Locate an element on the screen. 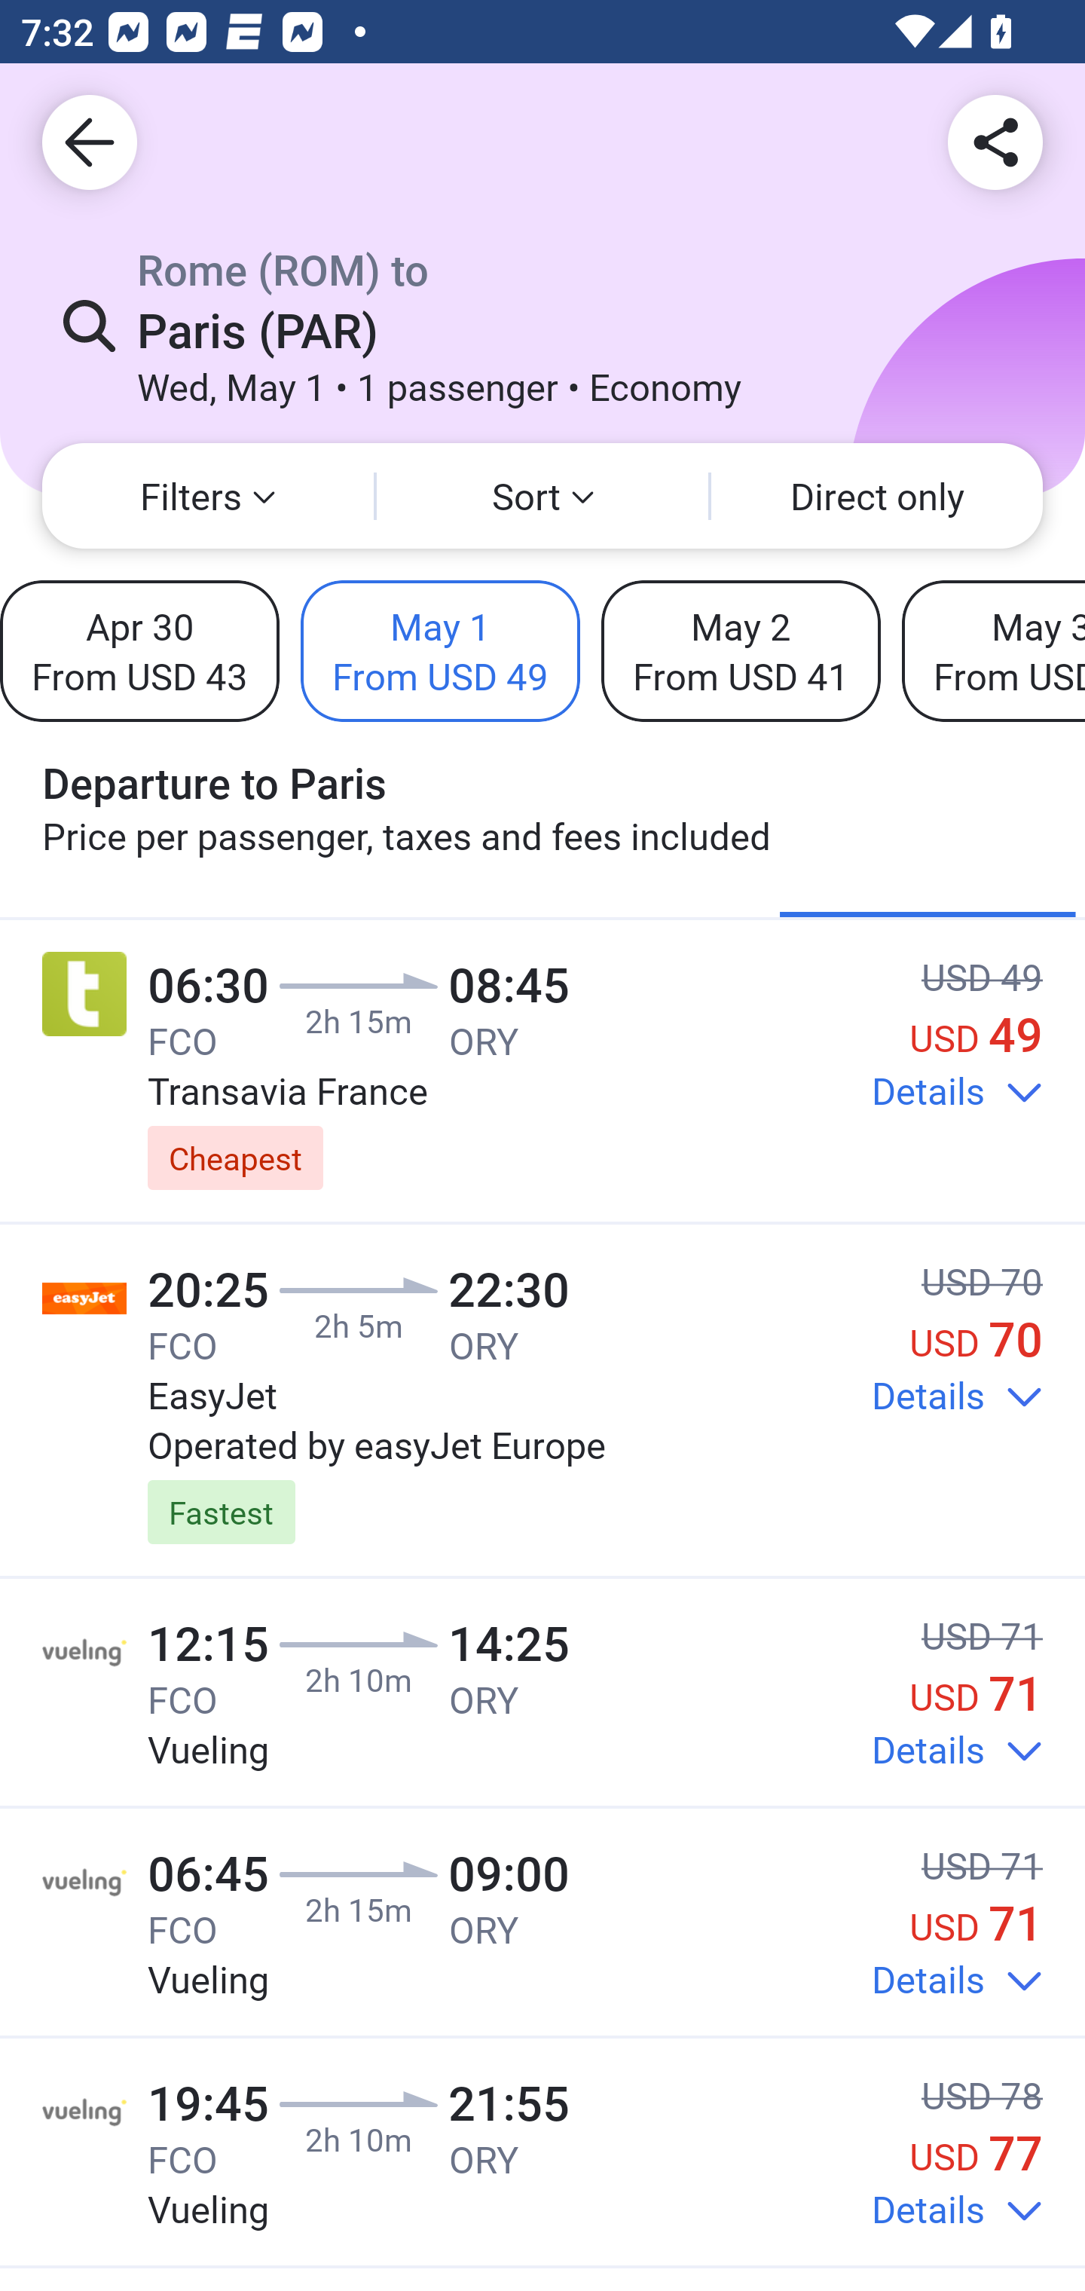  May 2 From USD 41 is located at coordinates (741, 650).